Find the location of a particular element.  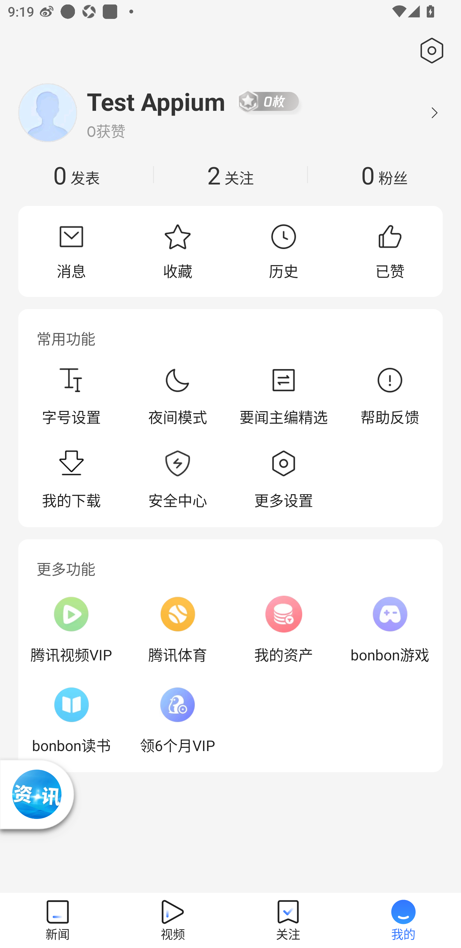

0枚勋章，可点击 is located at coordinates (269, 101).